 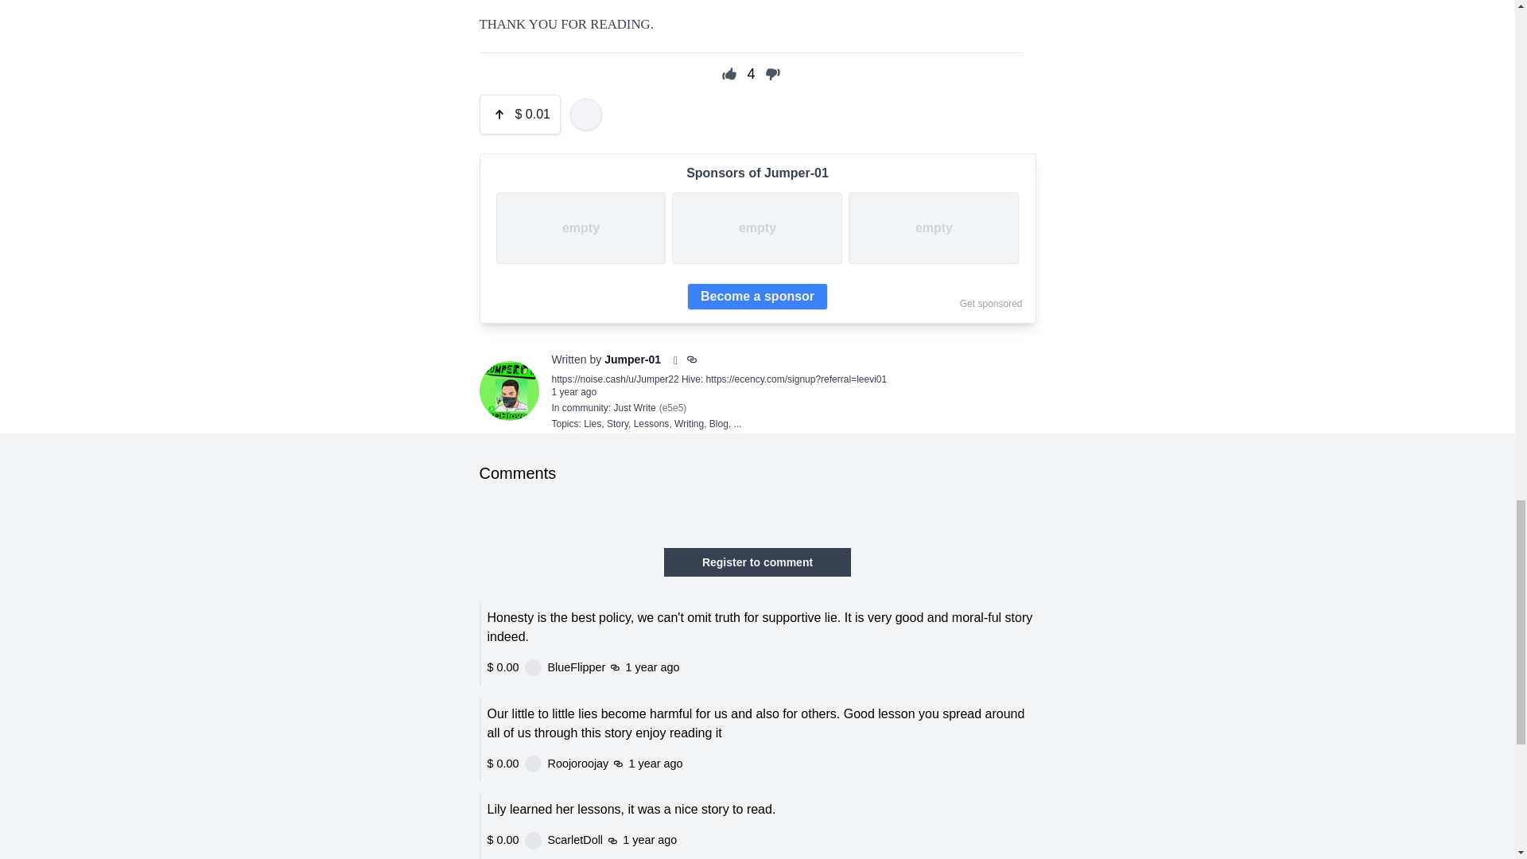 What do you see at coordinates (633, 360) in the screenshot?
I see `Jumper-01` at bounding box center [633, 360].